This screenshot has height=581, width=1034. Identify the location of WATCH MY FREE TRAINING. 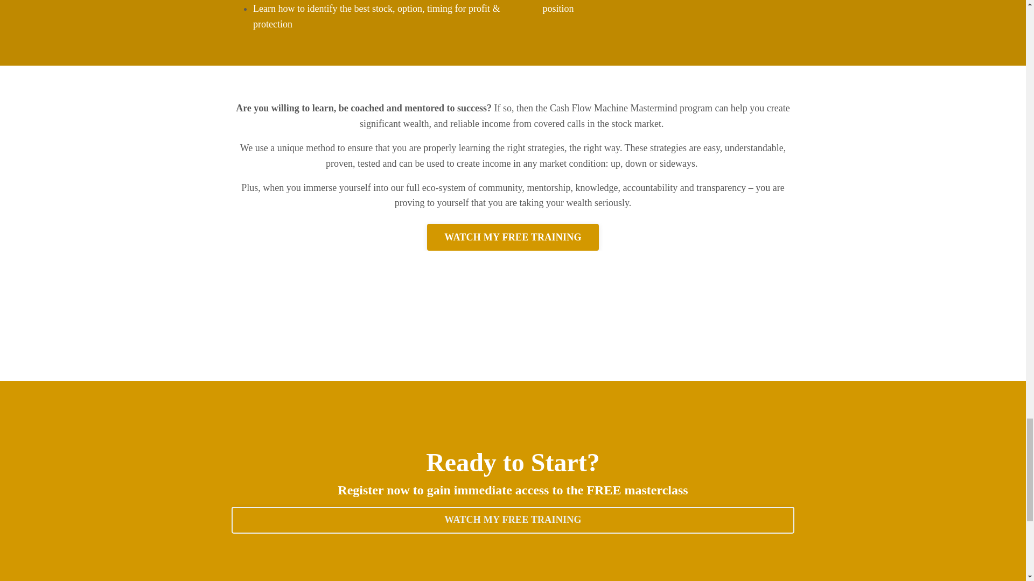
(513, 520).